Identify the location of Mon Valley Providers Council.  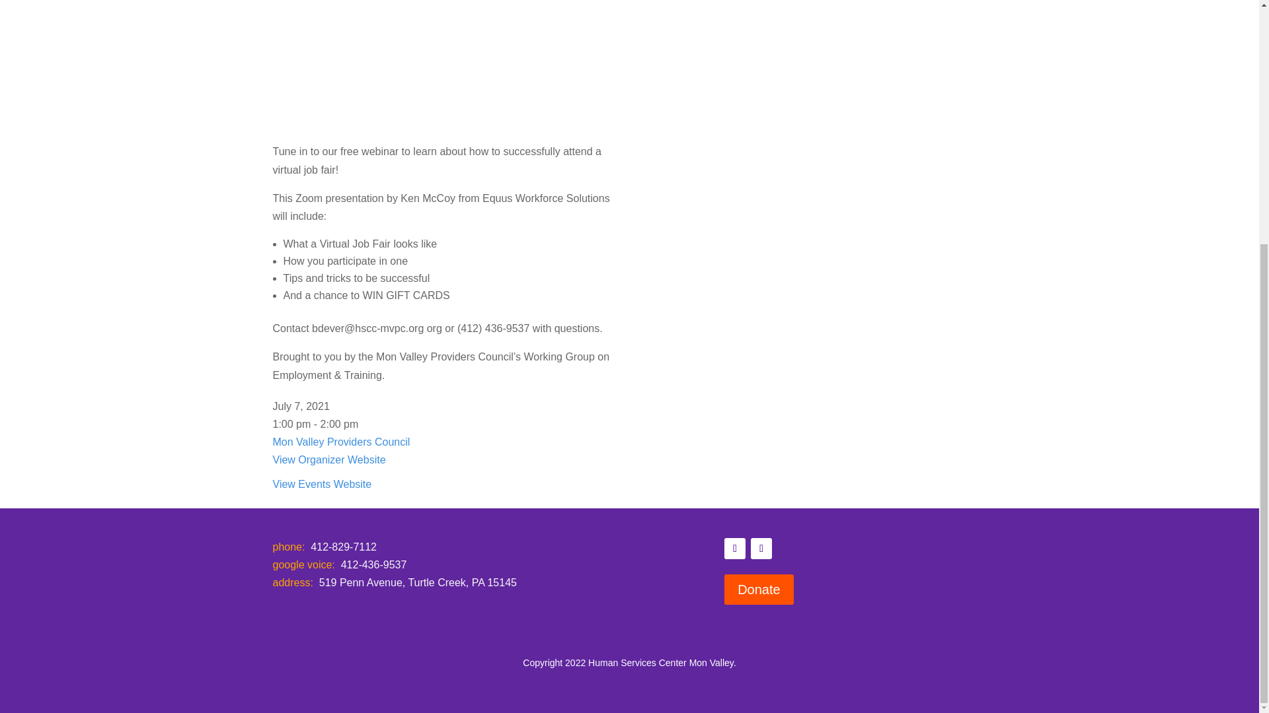
(341, 442).